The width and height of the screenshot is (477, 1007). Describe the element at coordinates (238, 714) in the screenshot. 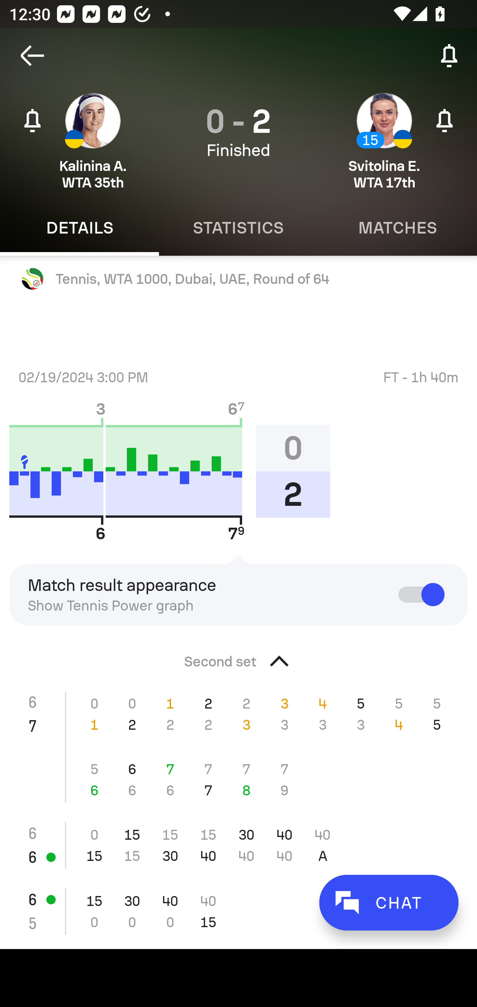

I see `6 0 0 1 2 2 3 4 5 5 5 7 1 2 2 2 3 3 3 3 4 5` at that location.